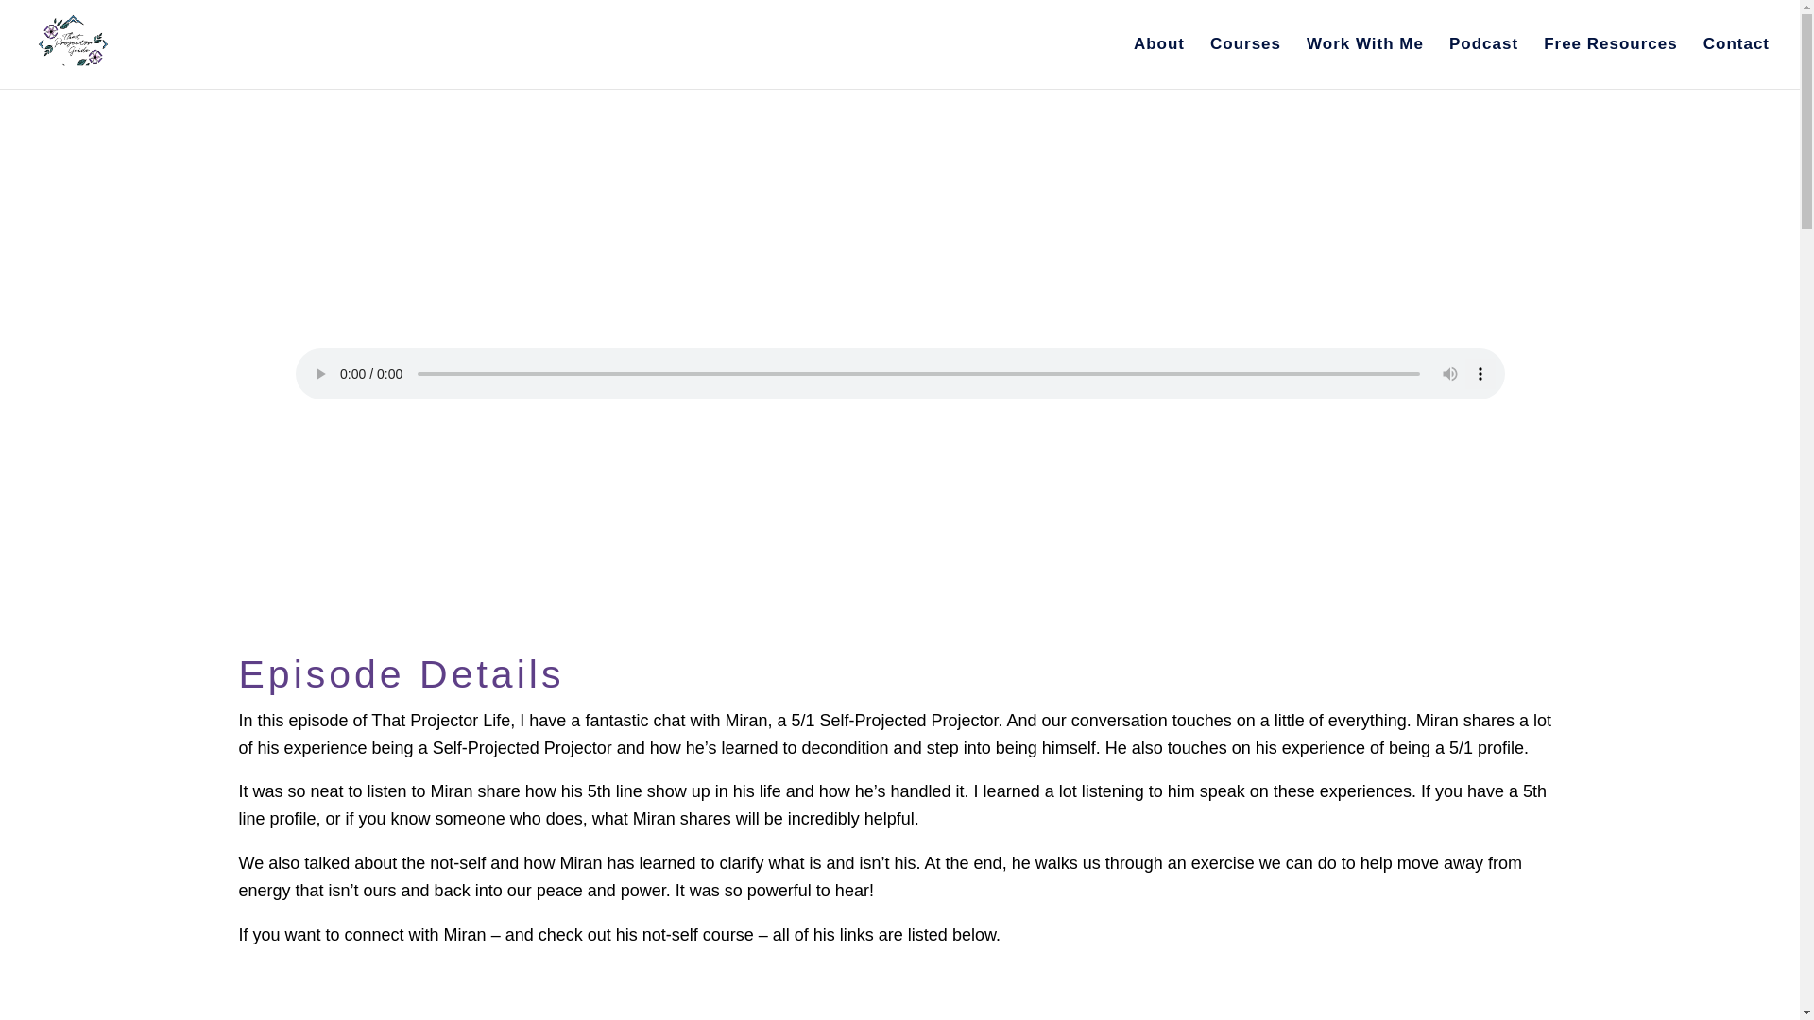 The width and height of the screenshot is (1814, 1020). Describe the element at coordinates (1610, 62) in the screenshot. I see `Free Resources` at that location.